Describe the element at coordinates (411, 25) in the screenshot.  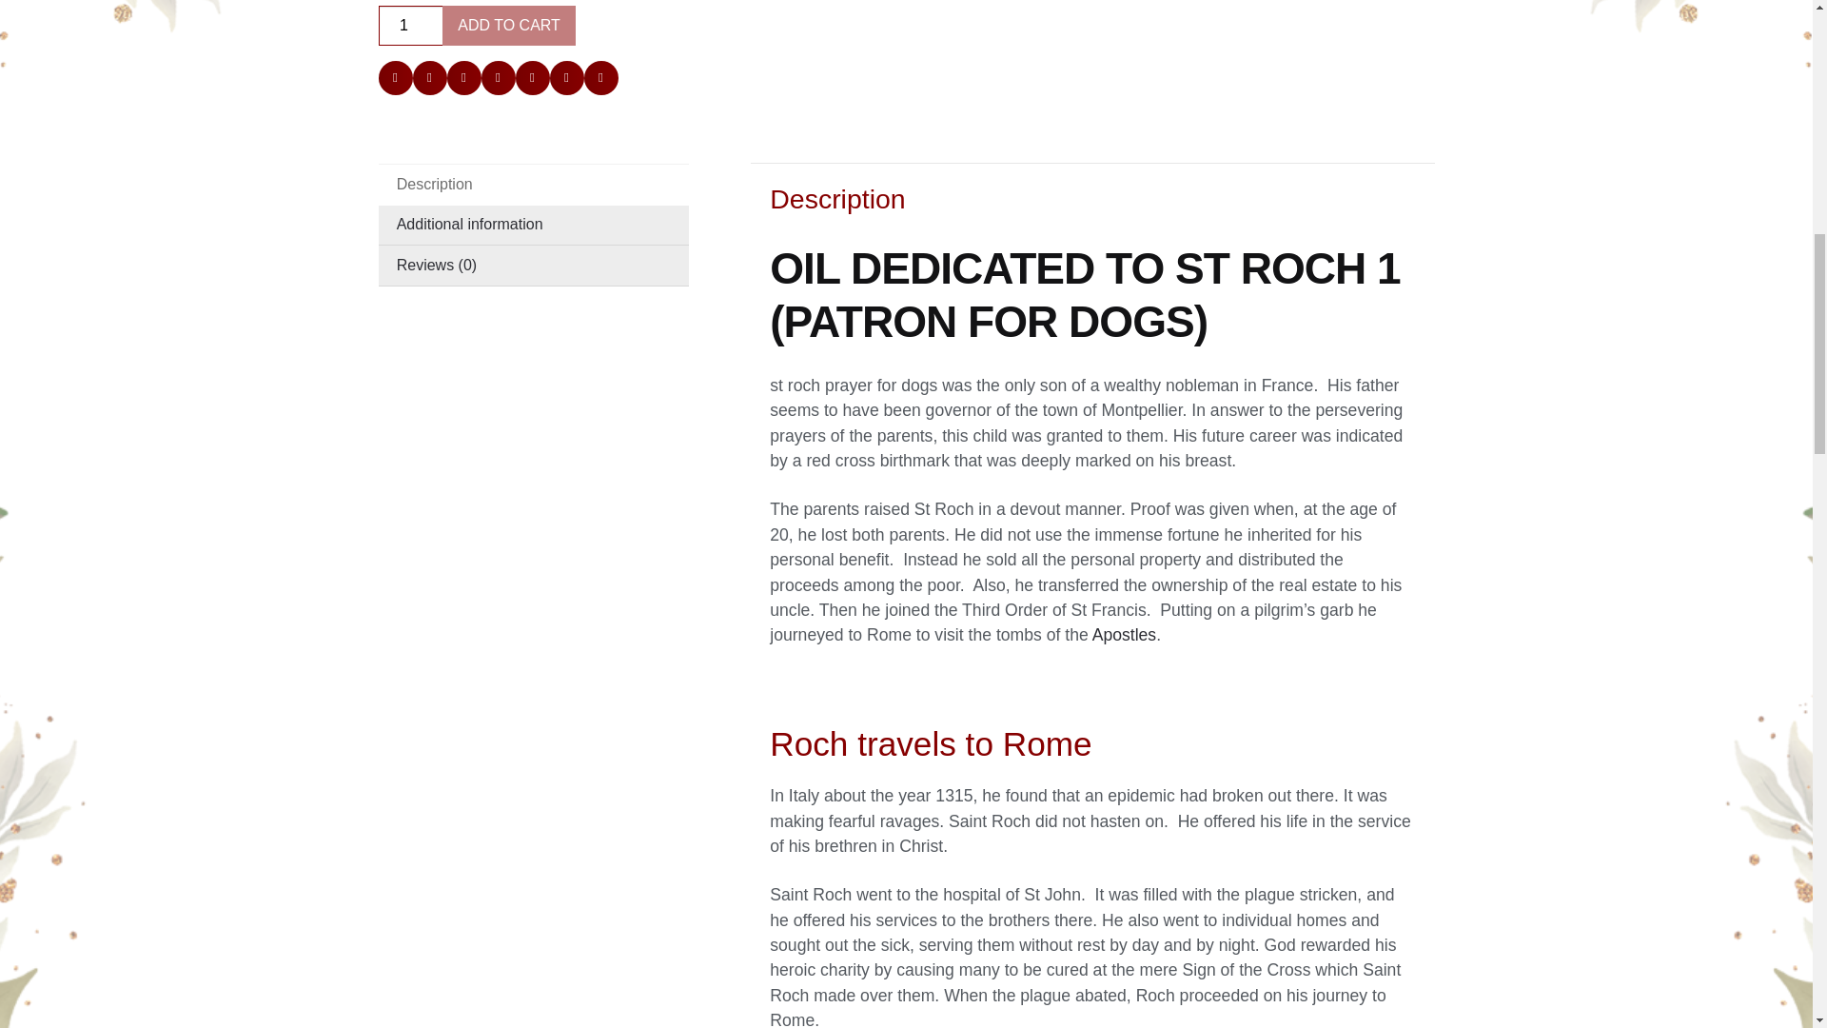
I see `1` at that location.